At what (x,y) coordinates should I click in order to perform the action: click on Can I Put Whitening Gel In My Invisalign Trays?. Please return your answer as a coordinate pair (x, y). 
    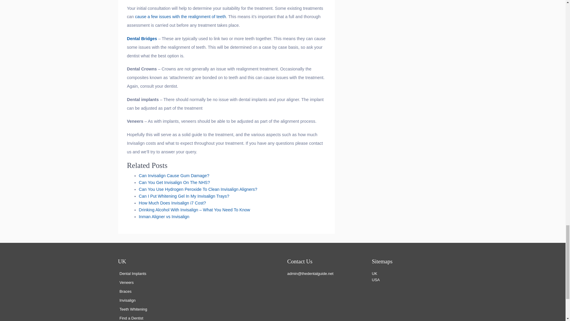
    Looking at the image, I should click on (184, 196).